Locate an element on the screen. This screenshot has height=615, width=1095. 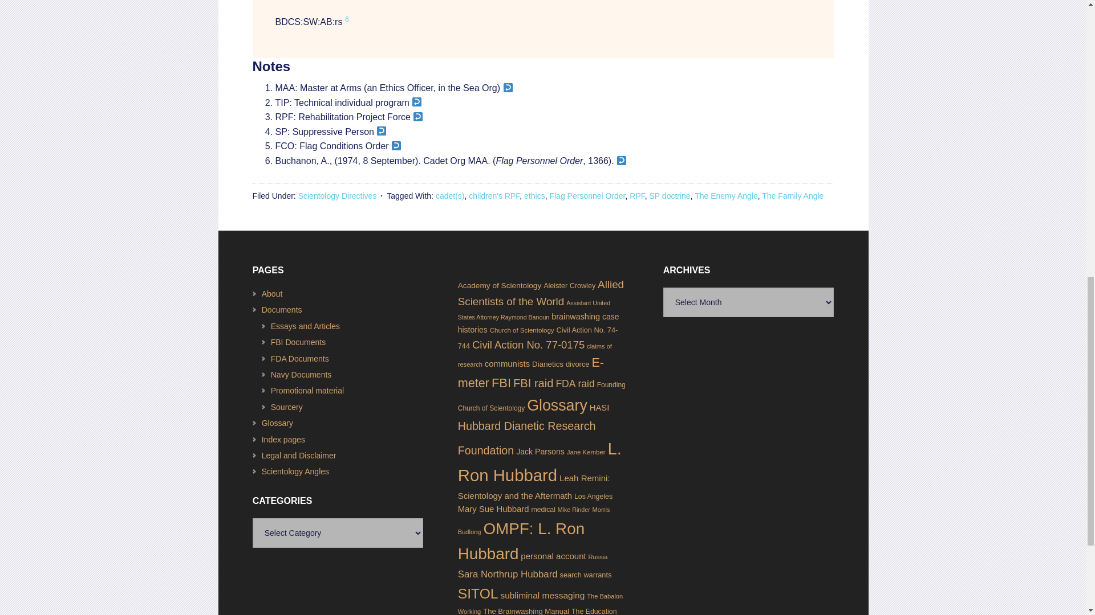
Essays and Articles is located at coordinates (305, 326).